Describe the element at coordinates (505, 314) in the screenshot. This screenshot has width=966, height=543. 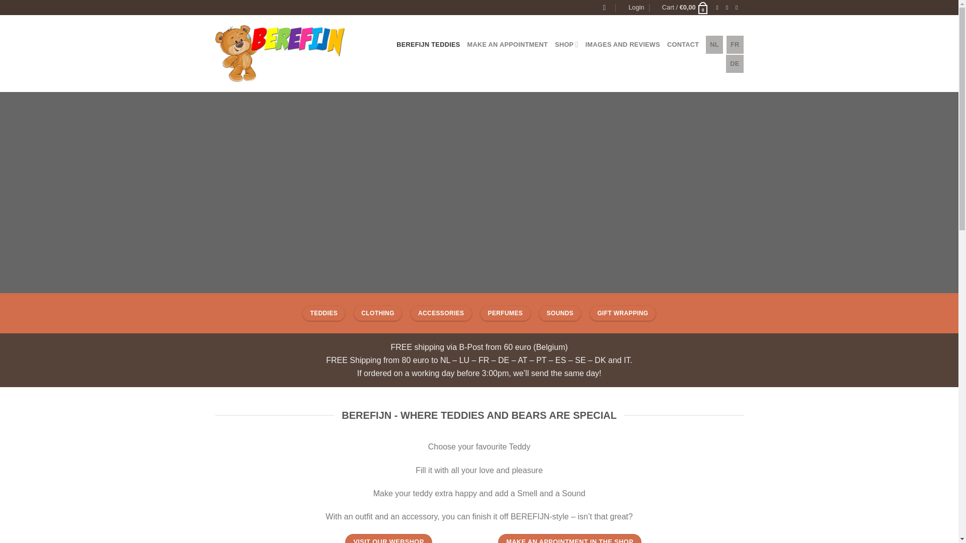
I see `PERFUMES` at that location.